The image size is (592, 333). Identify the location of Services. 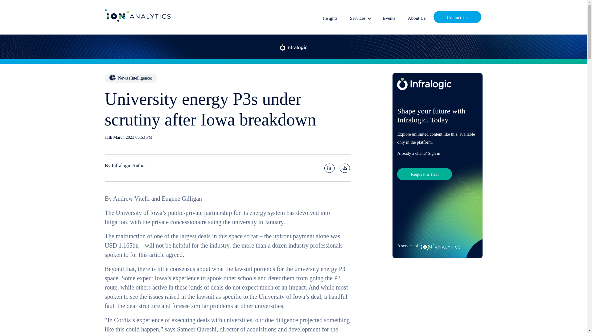
(360, 17).